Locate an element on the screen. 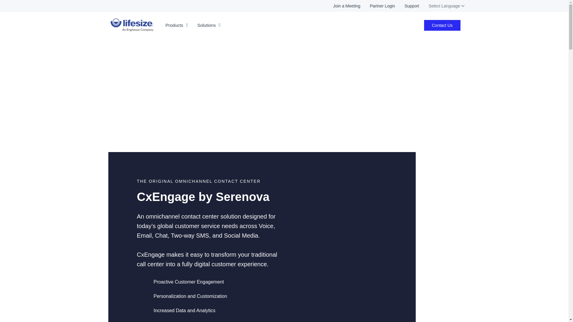 This screenshot has height=322, width=573. Partner Login is located at coordinates (377, 6).